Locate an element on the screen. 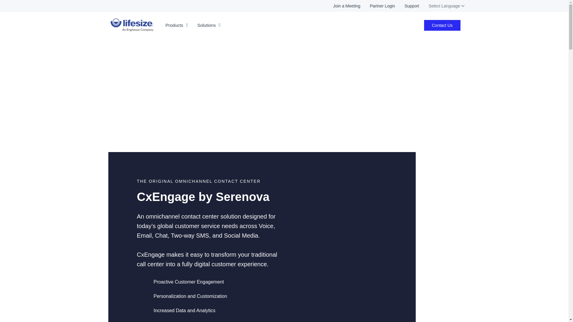 This screenshot has height=322, width=573. Partner Login is located at coordinates (377, 6).